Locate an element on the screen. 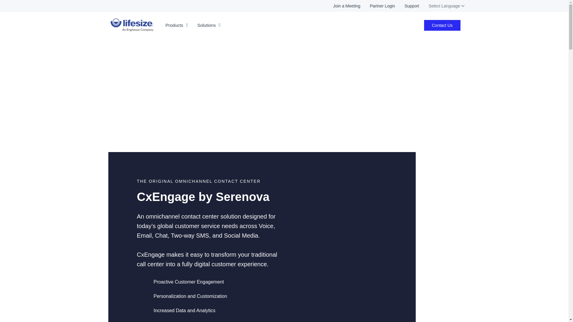 This screenshot has height=322, width=573. Partner Login is located at coordinates (377, 6).